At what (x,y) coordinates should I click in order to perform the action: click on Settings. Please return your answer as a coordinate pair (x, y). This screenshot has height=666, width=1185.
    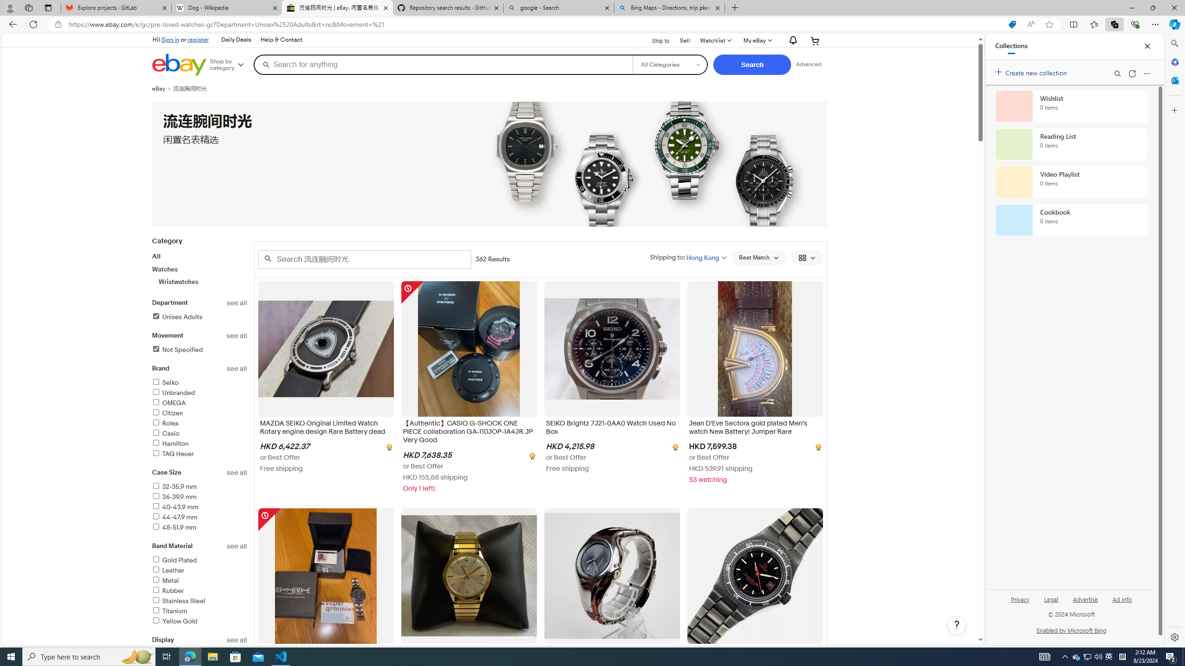
    Looking at the image, I should click on (1174, 637).